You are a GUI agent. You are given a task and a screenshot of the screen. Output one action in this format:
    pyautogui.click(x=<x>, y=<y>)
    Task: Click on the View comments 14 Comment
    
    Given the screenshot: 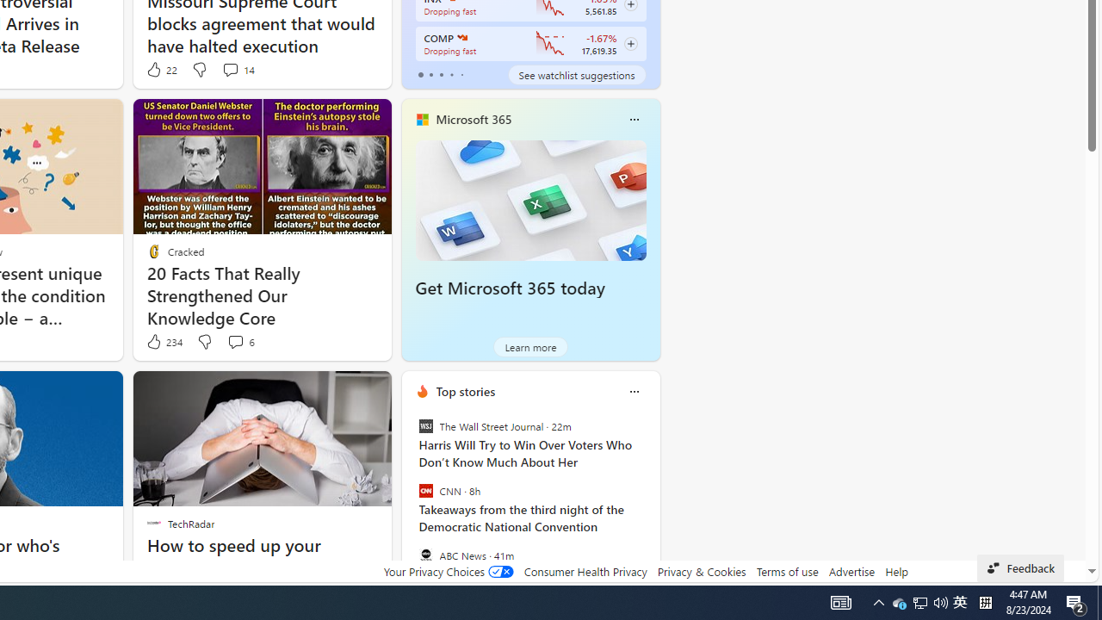 What is the action you would take?
    pyautogui.click(x=238, y=69)
    